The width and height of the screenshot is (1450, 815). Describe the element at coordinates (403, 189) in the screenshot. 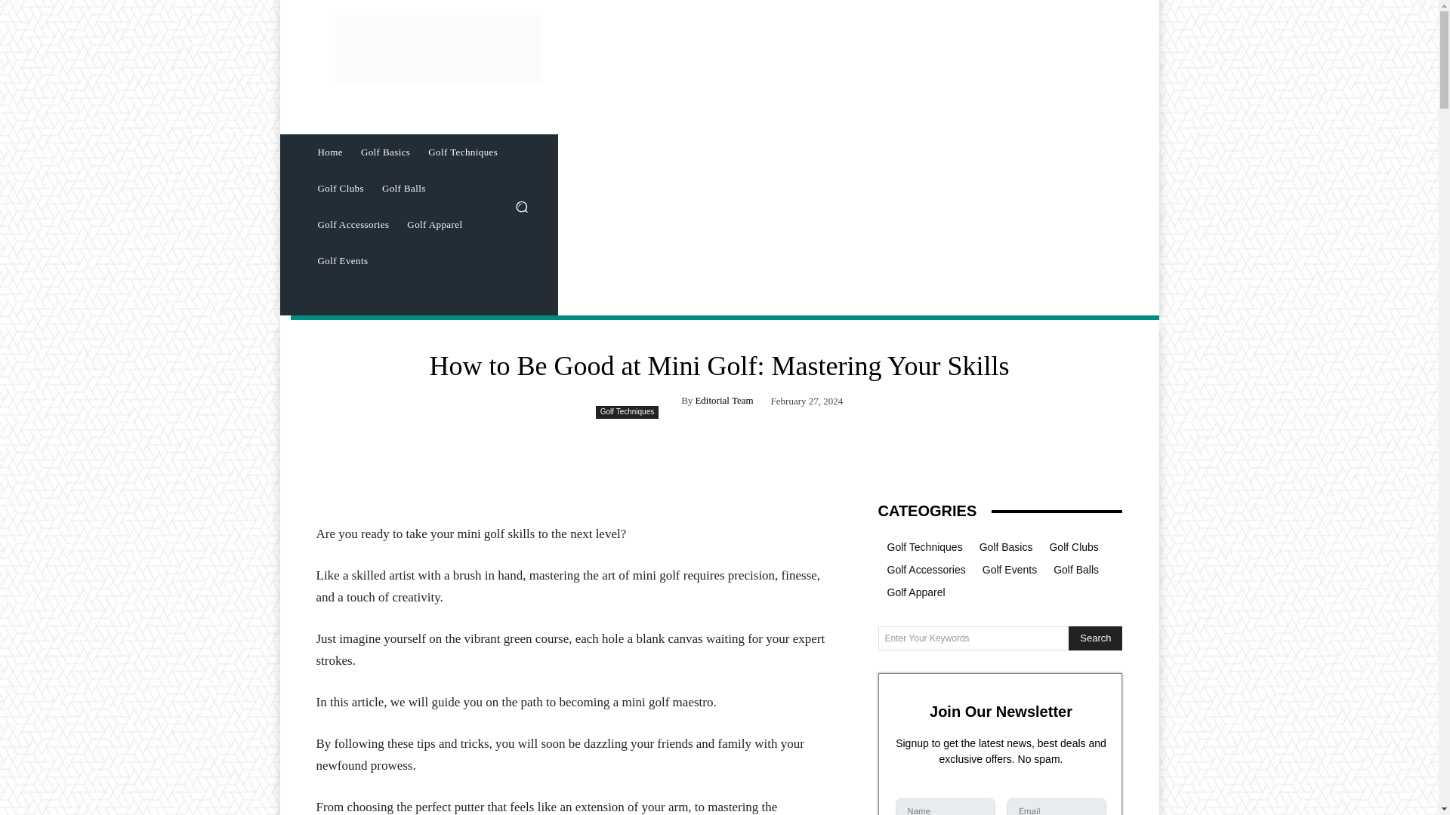

I see `Golf Balls` at that location.